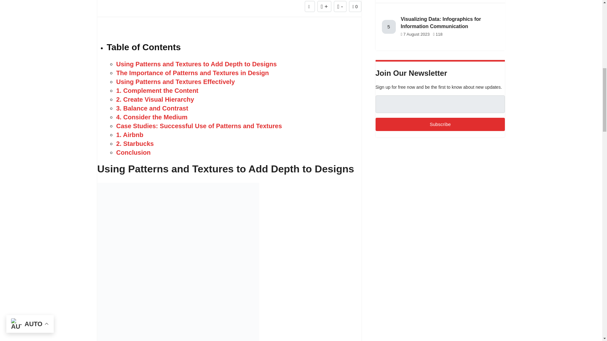 The image size is (607, 341). I want to click on Reduce Text, so click(340, 6).